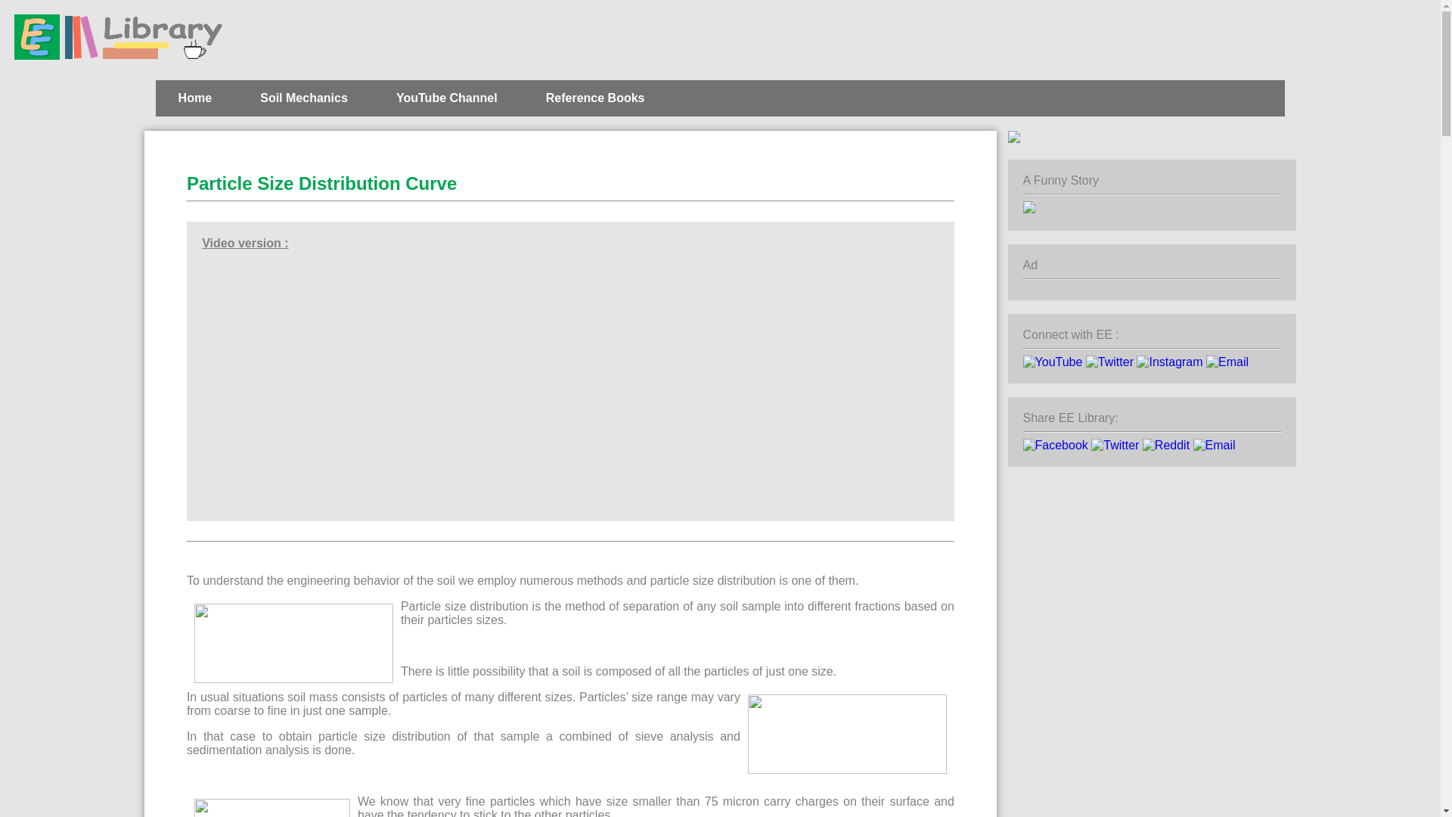 Image resolution: width=1452 pixels, height=817 pixels. Describe the element at coordinates (1053, 362) in the screenshot. I see `YouTube` at that location.